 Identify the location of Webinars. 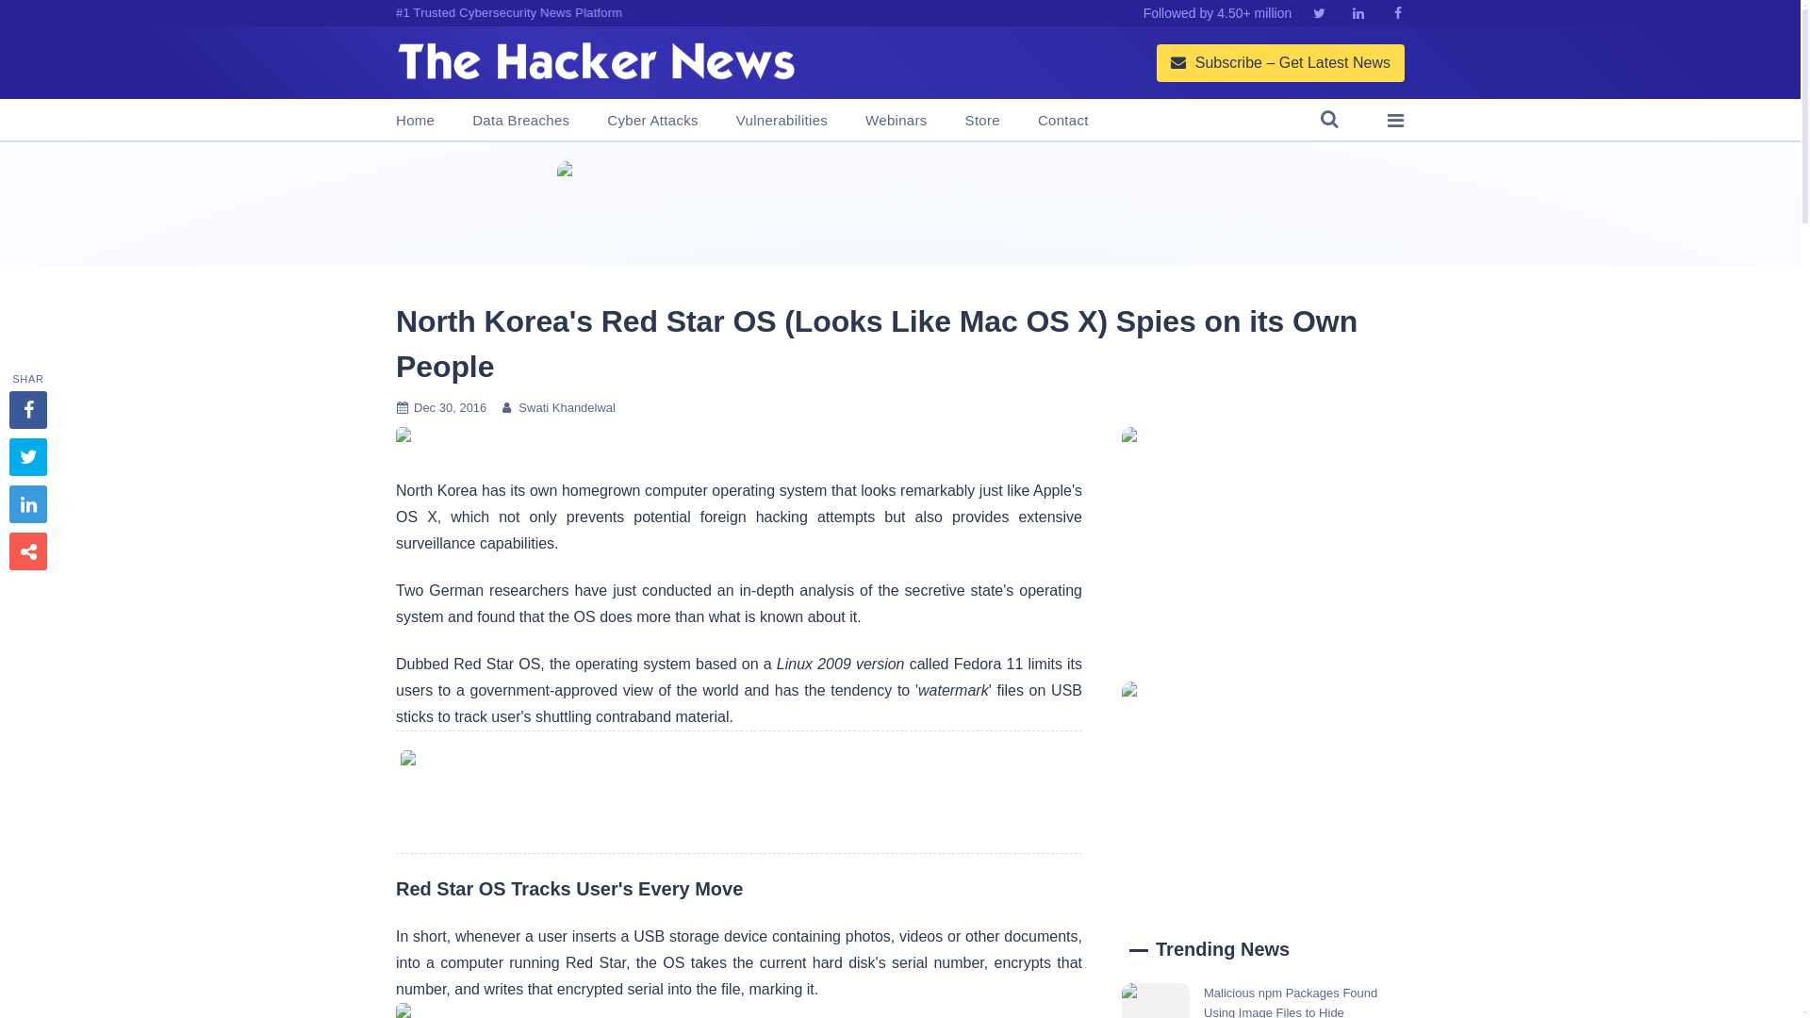
(896, 121).